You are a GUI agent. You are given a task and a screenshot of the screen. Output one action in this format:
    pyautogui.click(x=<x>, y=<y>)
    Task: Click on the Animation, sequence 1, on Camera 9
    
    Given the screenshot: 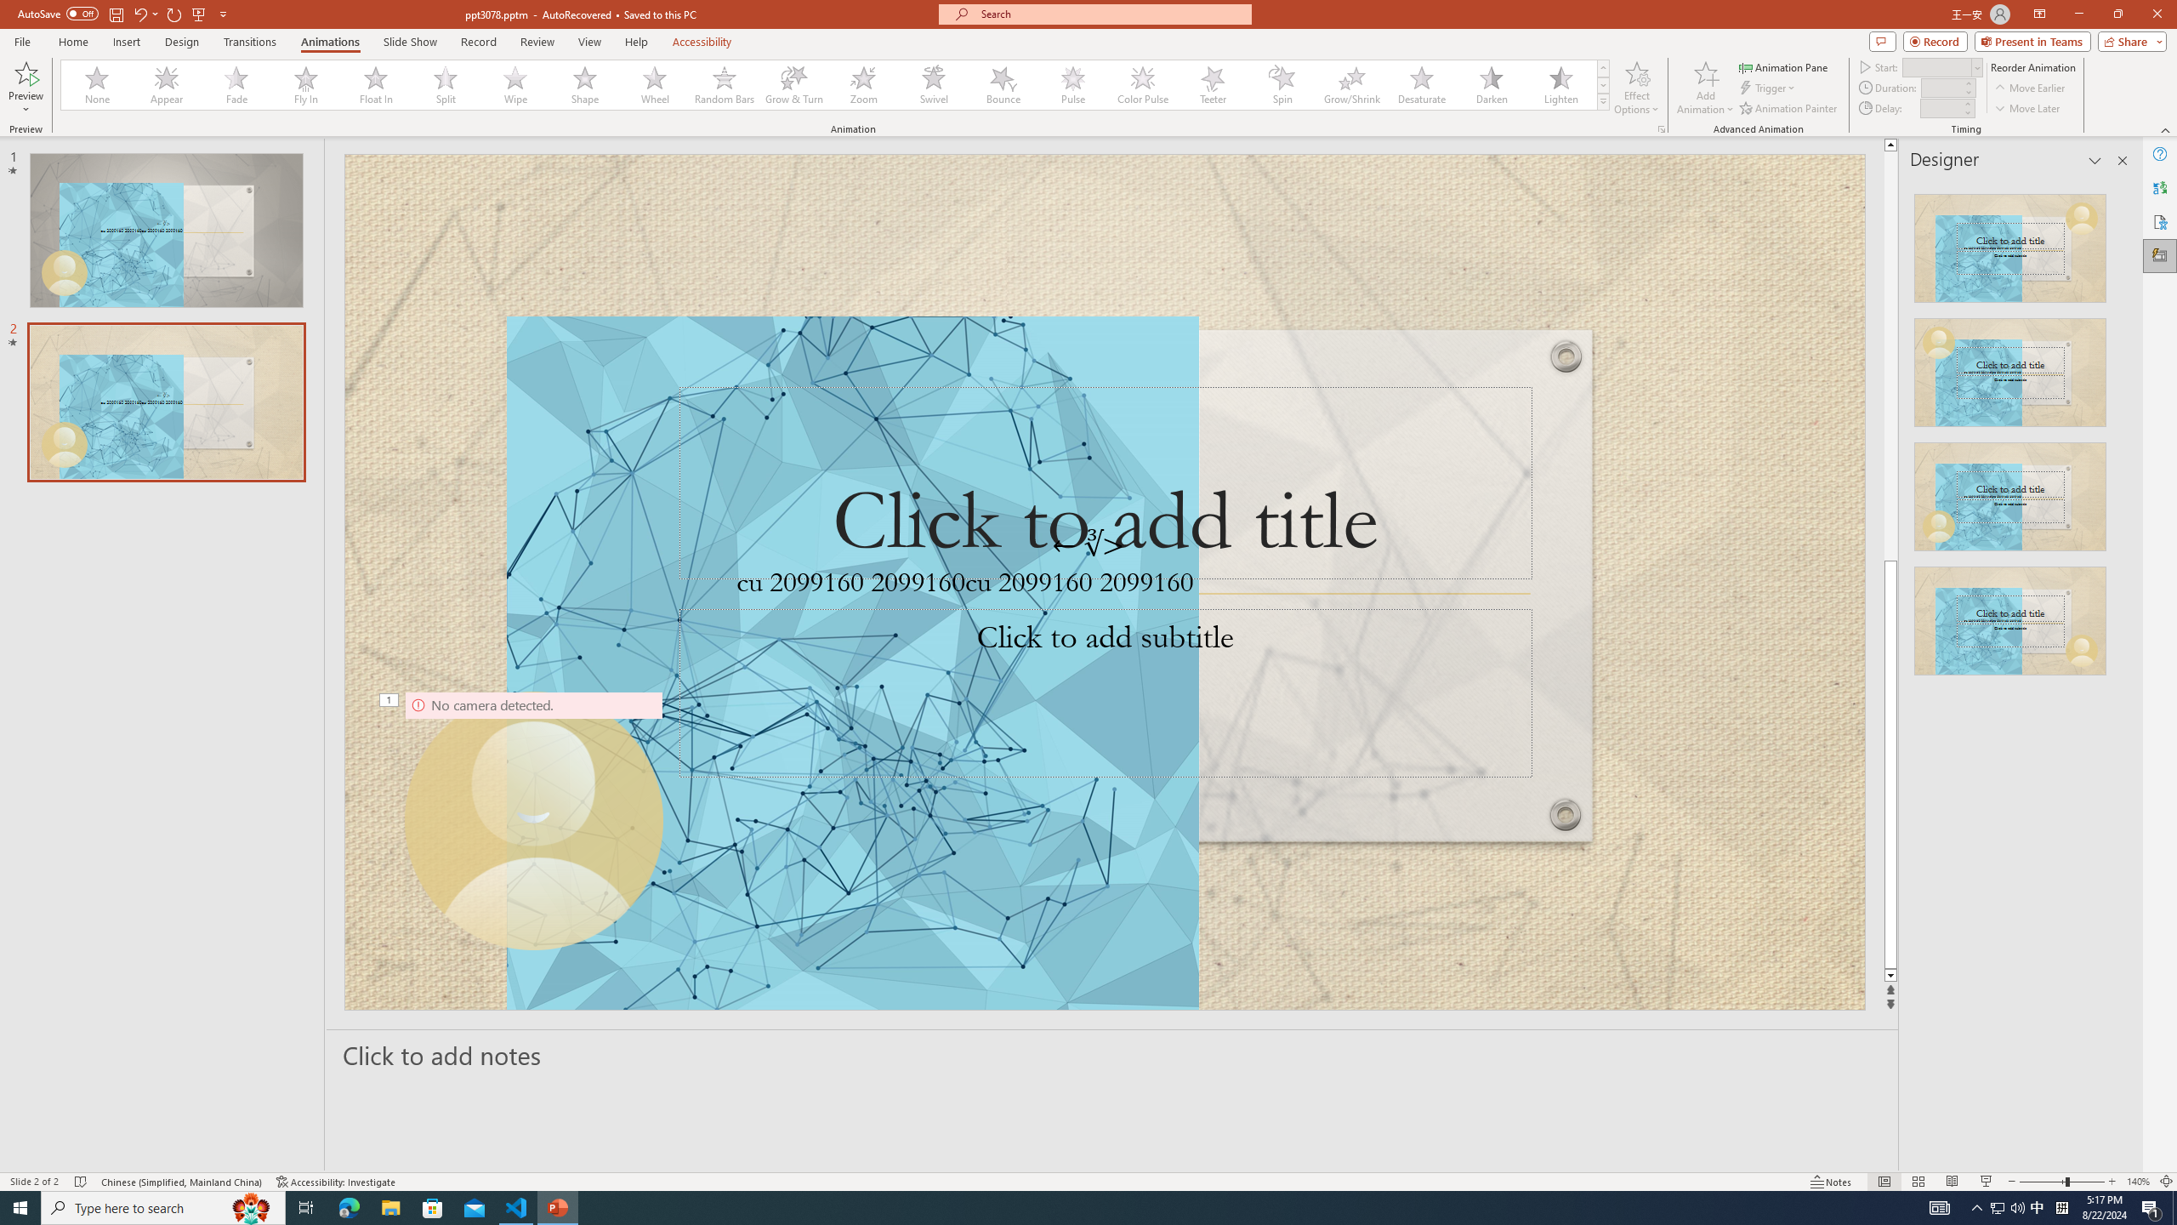 What is the action you would take?
    pyautogui.click(x=389, y=701)
    